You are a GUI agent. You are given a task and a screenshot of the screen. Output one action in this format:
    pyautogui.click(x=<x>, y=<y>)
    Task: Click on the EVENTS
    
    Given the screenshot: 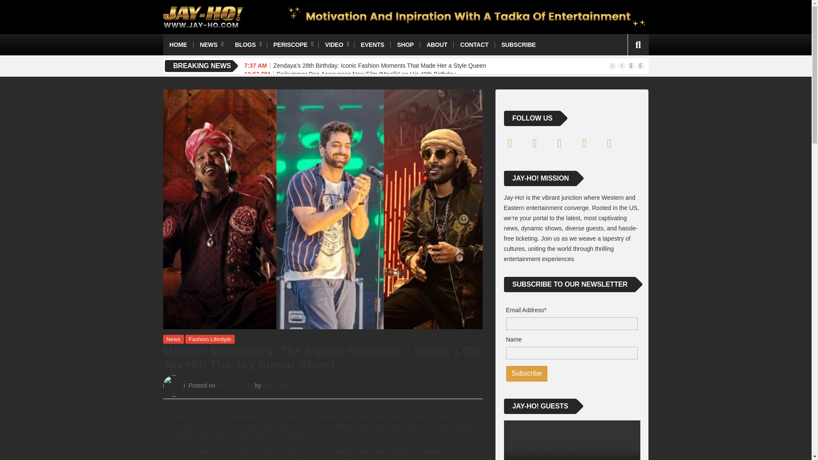 What is the action you would take?
    pyautogui.click(x=372, y=44)
    